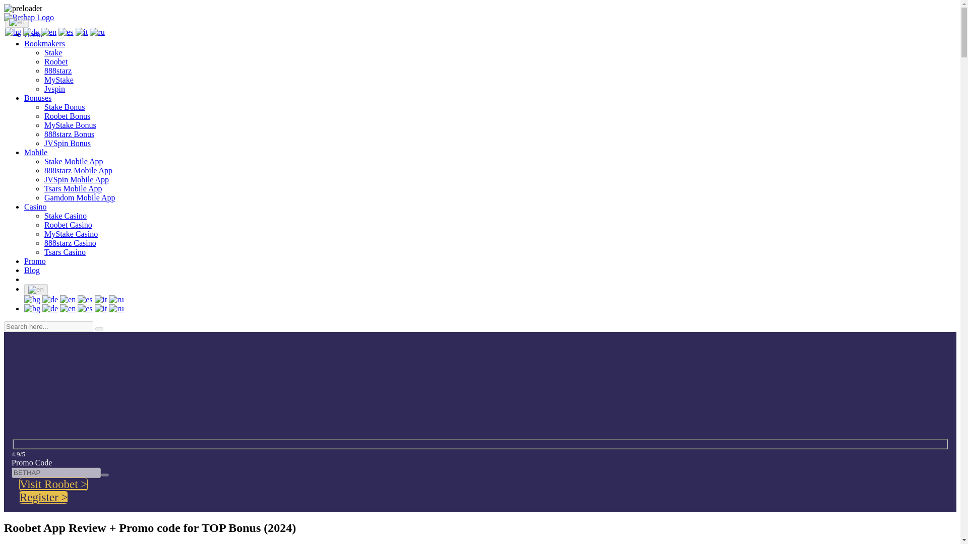 The height and width of the screenshot is (544, 968). Describe the element at coordinates (69, 134) in the screenshot. I see `888starz Bonus` at that location.